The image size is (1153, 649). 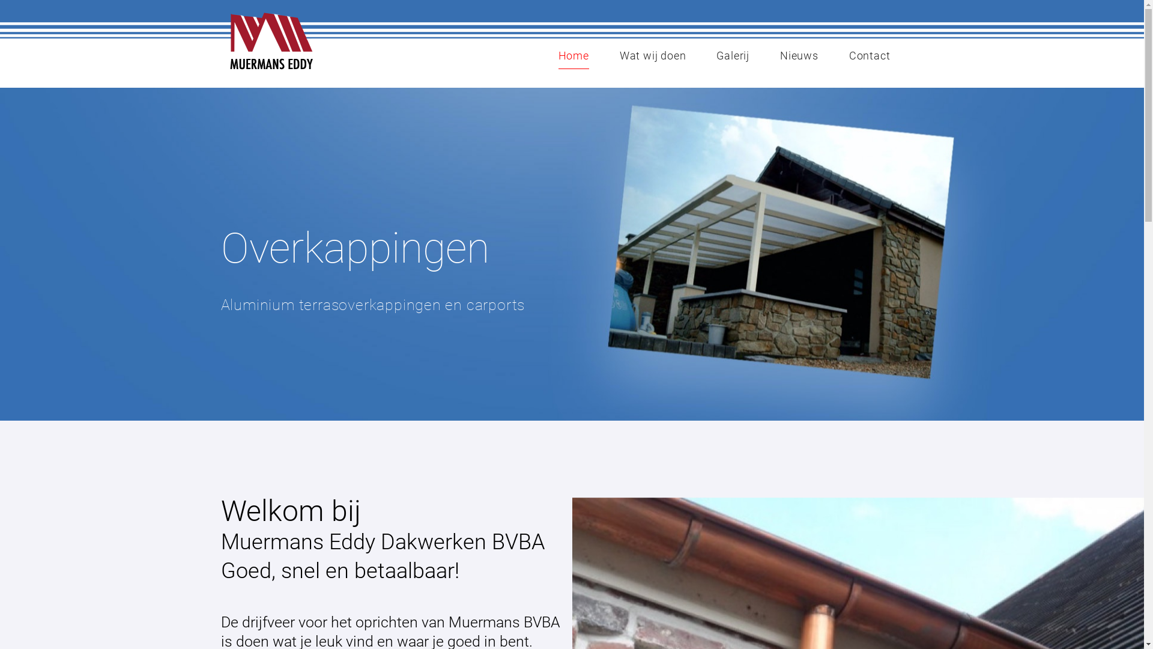 What do you see at coordinates (733, 56) in the screenshot?
I see `Galerij` at bounding box center [733, 56].